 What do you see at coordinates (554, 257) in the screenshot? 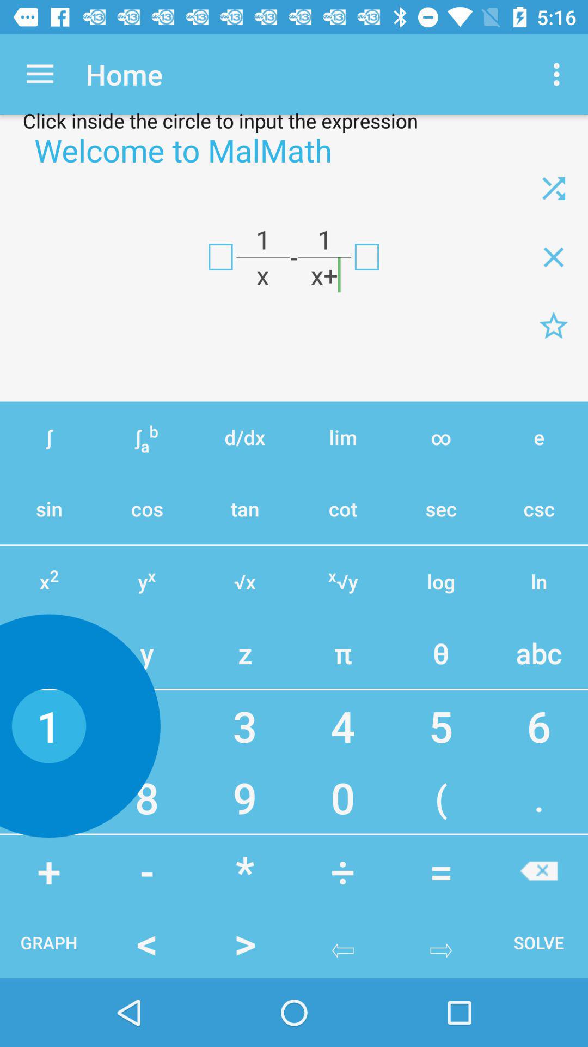
I see `delete` at bounding box center [554, 257].